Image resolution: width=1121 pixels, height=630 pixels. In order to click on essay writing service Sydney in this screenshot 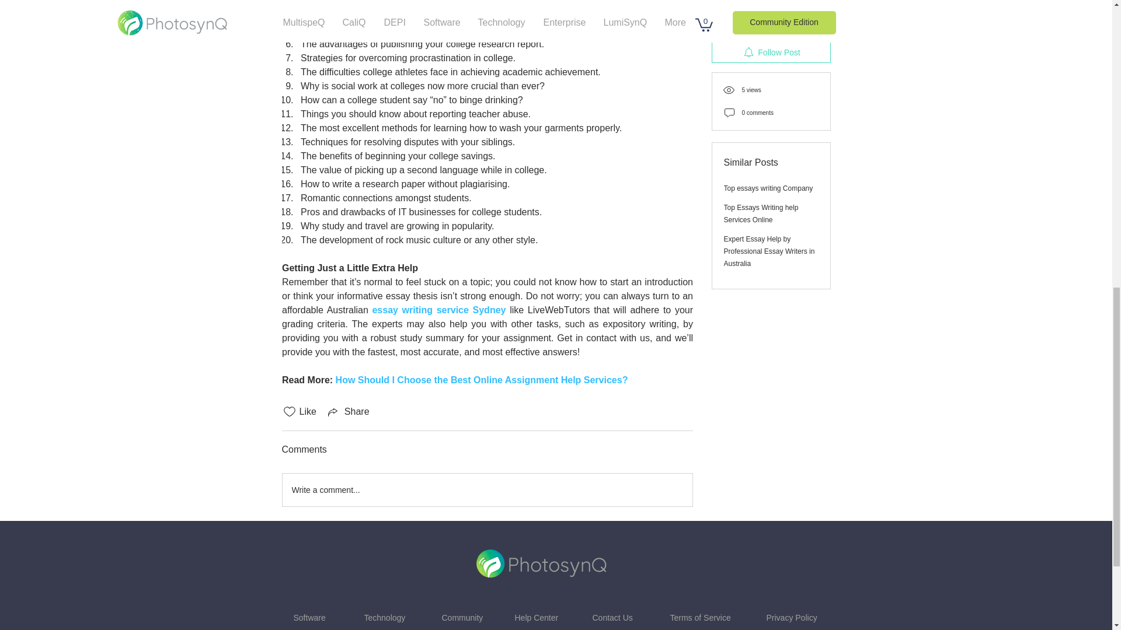, I will do `click(438, 310)`.